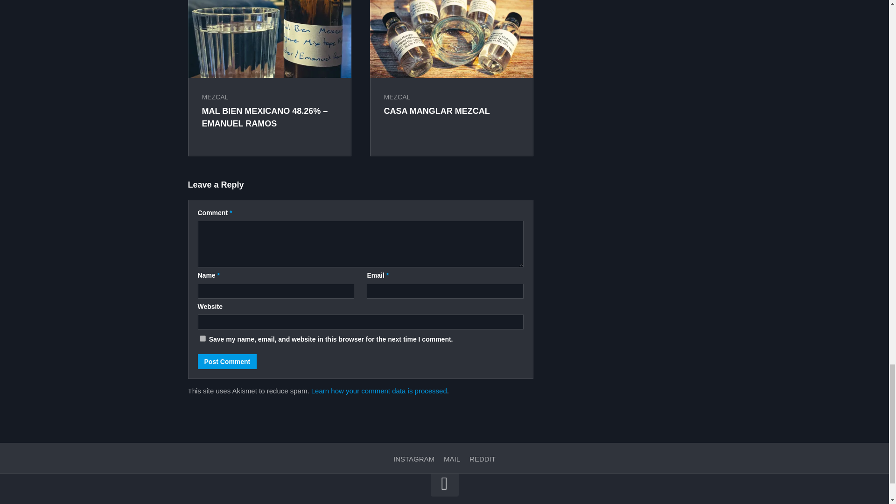  What do you see at coordinates (436, 111) in the screenshot?
I see `CASA MANGLAR MEZCAL` at bounding box center [436, 111].